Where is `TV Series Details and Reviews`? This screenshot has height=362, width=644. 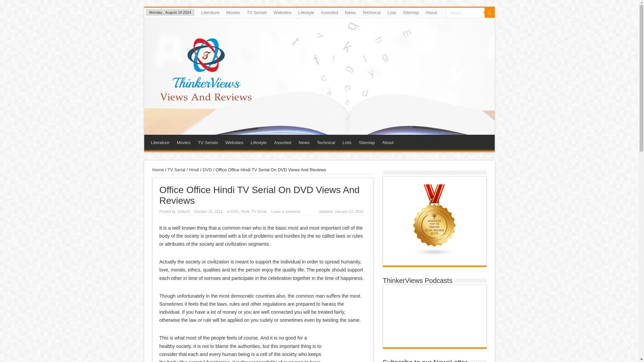
TV Series Details and Reviews is located at coordinates (257, 12).